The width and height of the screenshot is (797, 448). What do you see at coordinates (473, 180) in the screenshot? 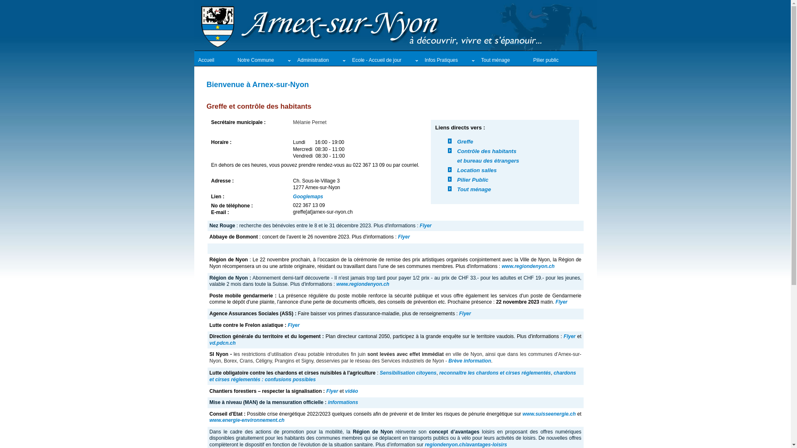
I see `Pilier Public` at bounding box center [473, 180].